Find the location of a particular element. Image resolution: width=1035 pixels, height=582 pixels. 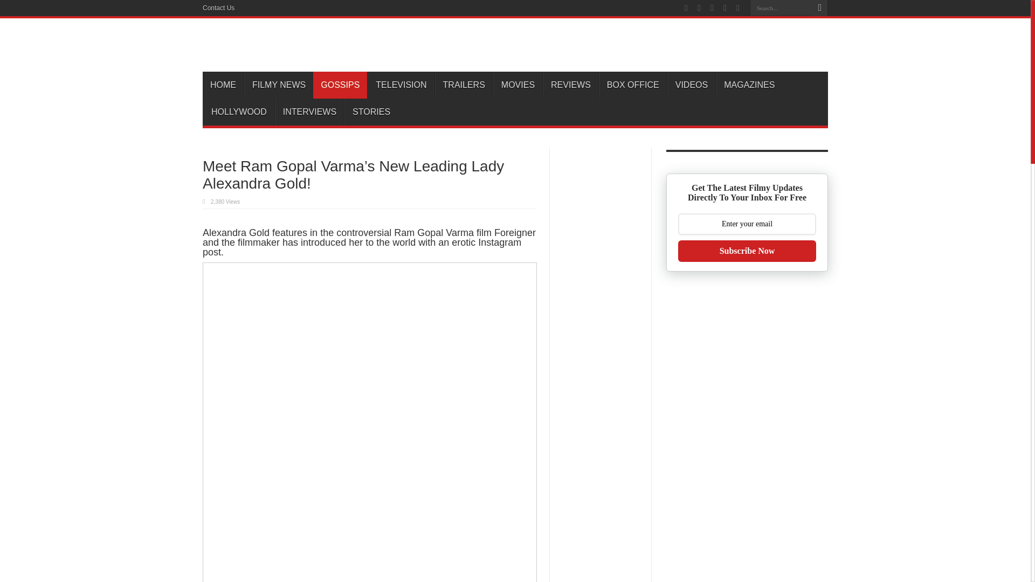

FILMY NEWS is located at coordinates (279, 85).